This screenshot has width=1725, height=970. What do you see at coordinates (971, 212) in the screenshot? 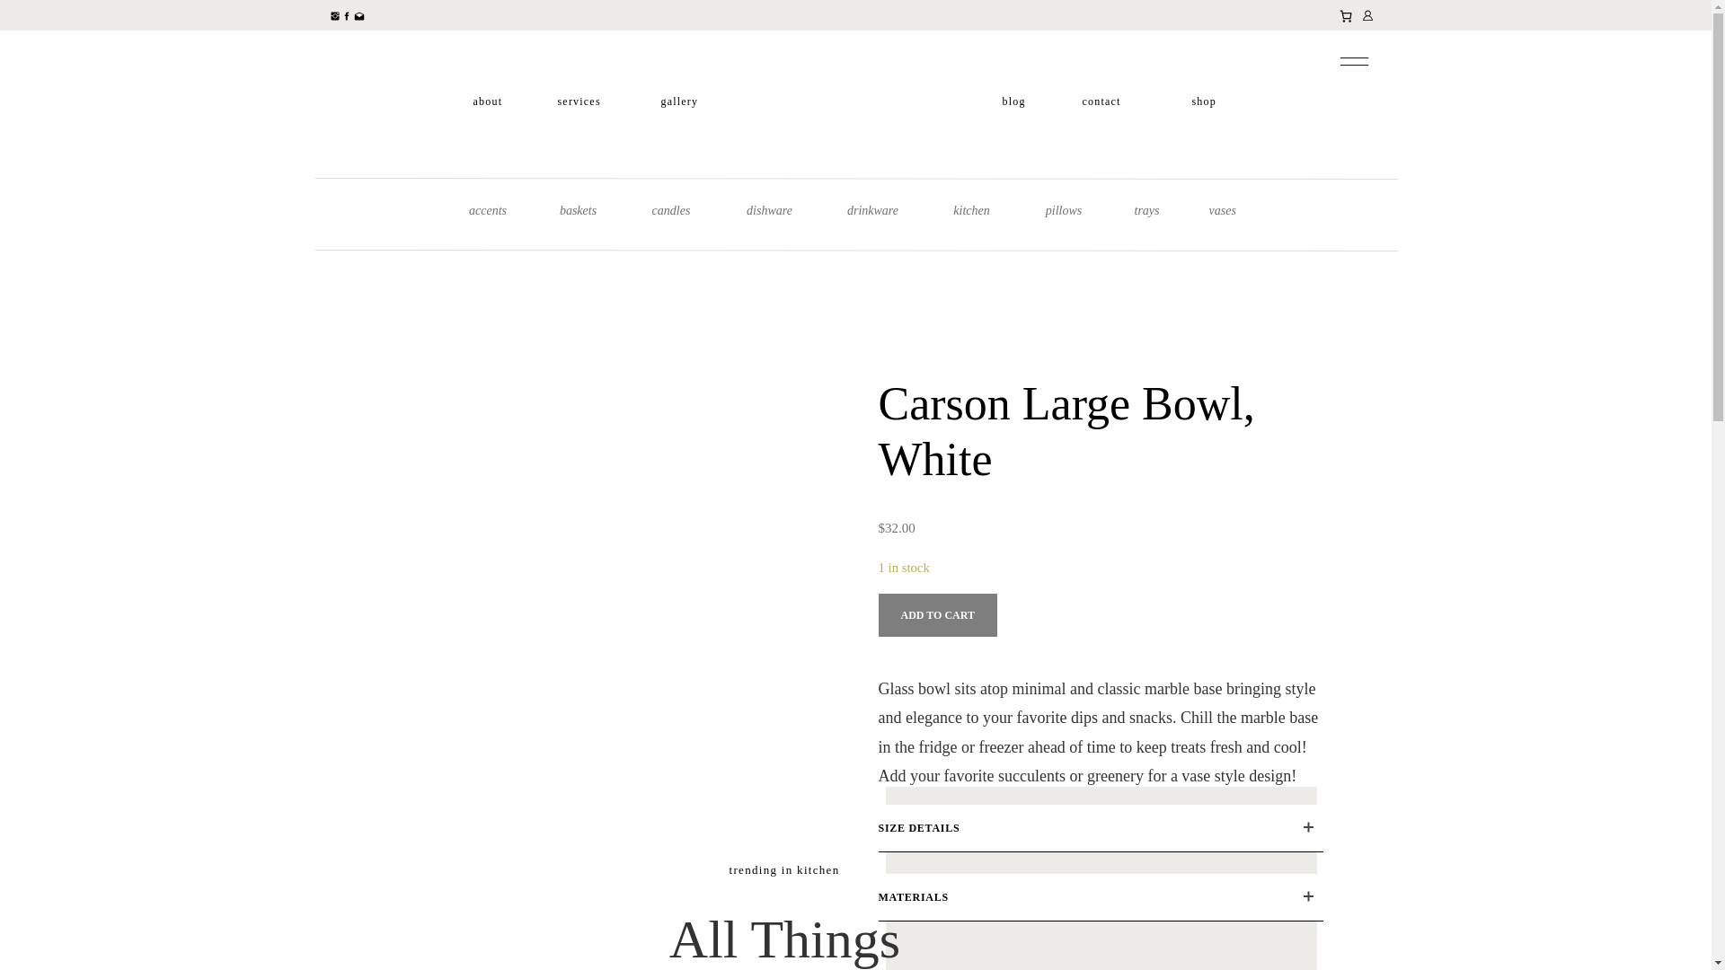
I see `kitchen` at bounding box center [971, 212].